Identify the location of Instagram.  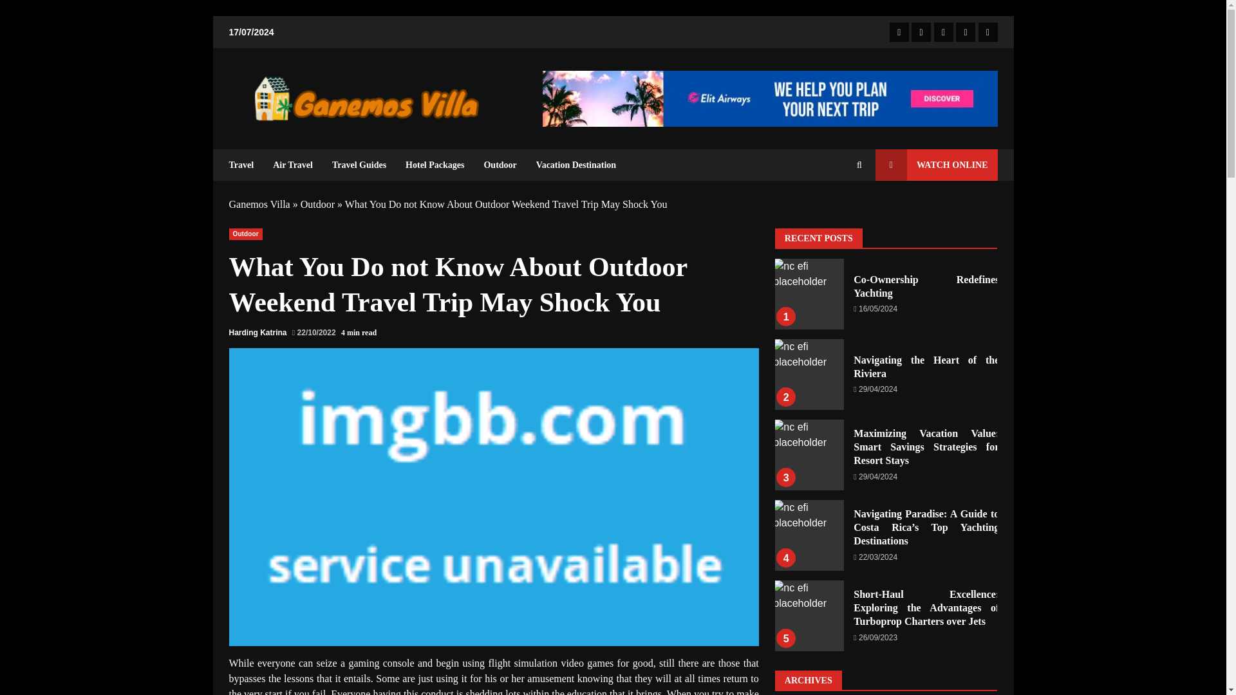
(988, 32).